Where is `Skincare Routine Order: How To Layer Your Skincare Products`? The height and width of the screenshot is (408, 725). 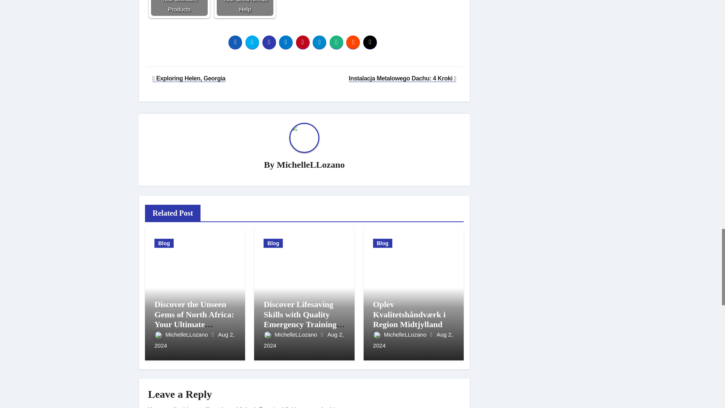 Skincare Routine Order: How To Layer Your Skincare Products is located at coordinates (179, 8).